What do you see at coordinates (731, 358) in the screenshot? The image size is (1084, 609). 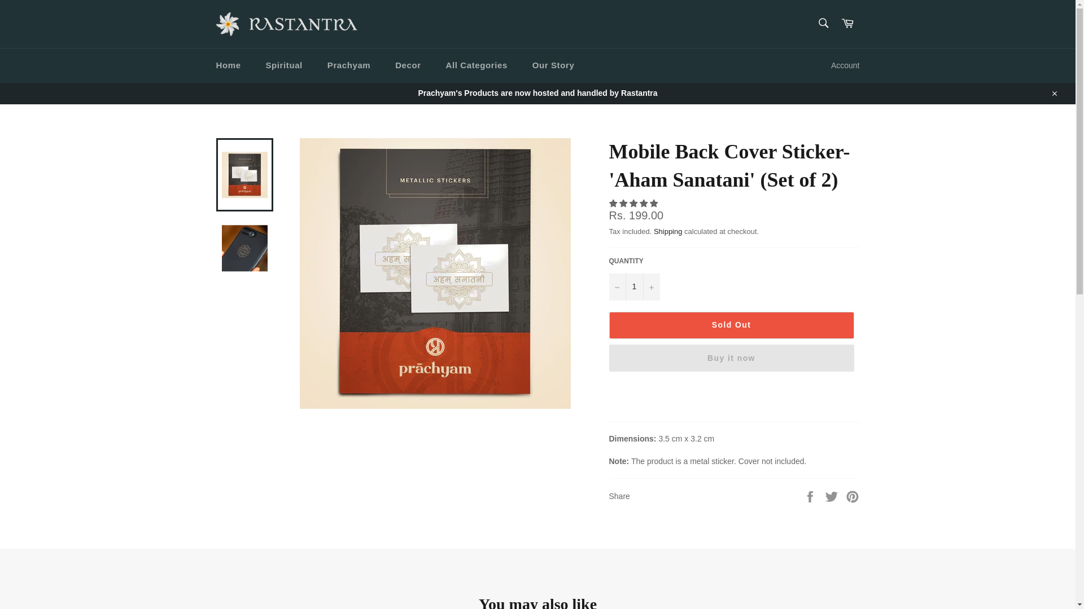 I see `Buy it now` at bounding box center [731, 358].